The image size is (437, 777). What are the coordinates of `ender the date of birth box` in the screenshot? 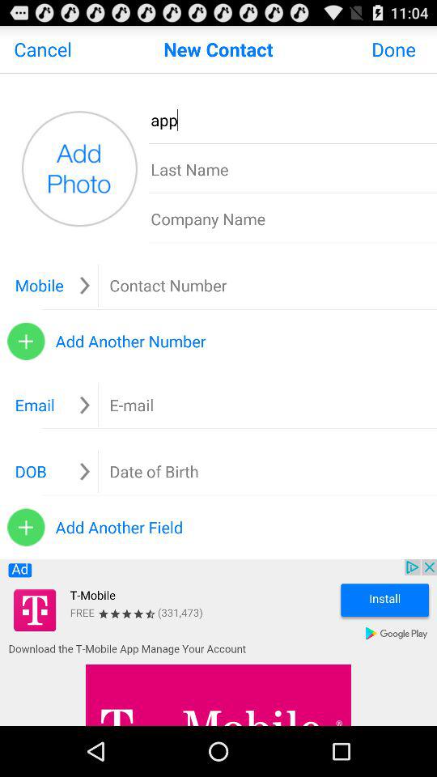 It's located at (154, 471).